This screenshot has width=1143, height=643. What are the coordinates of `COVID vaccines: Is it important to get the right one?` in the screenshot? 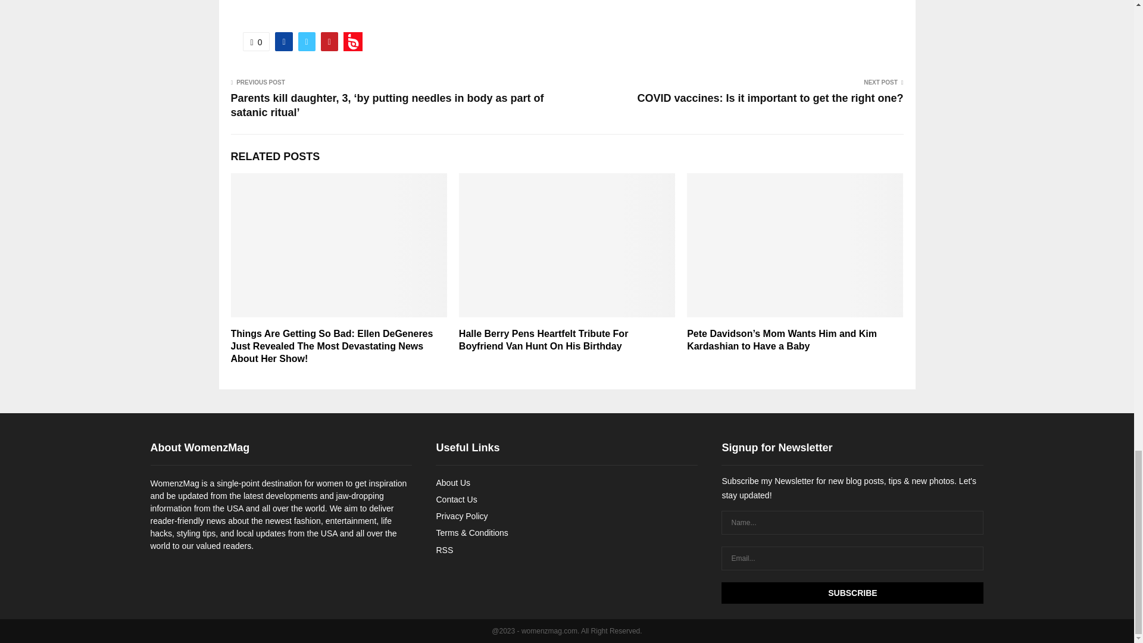 It's located at (769, 98).